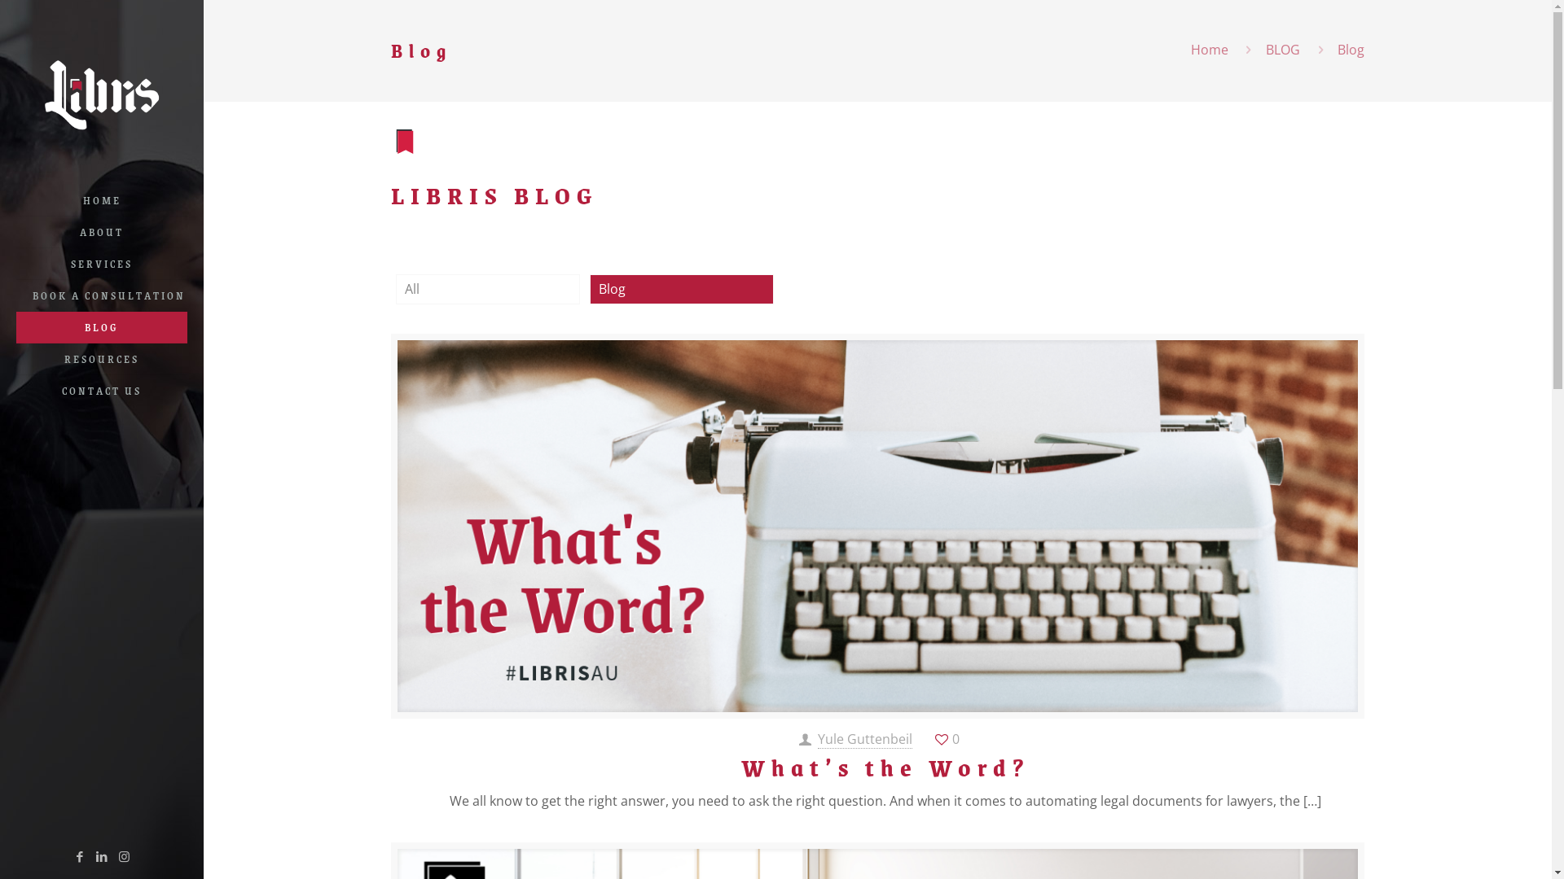 The image size is (1564, 879). I want to click on Instagram, so click(124, 856).